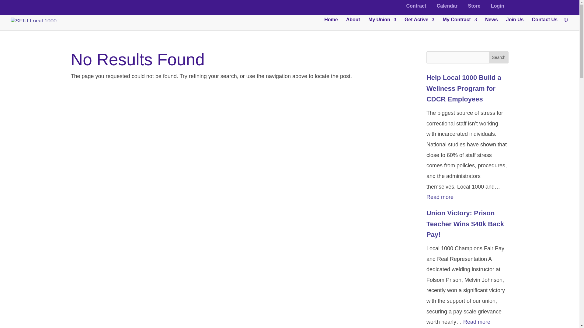 Image resolution: width=584 pixels, height=328 pixels. Describe the element at coordinates (498, 8) in the screenshot. I see `Login` at that location.